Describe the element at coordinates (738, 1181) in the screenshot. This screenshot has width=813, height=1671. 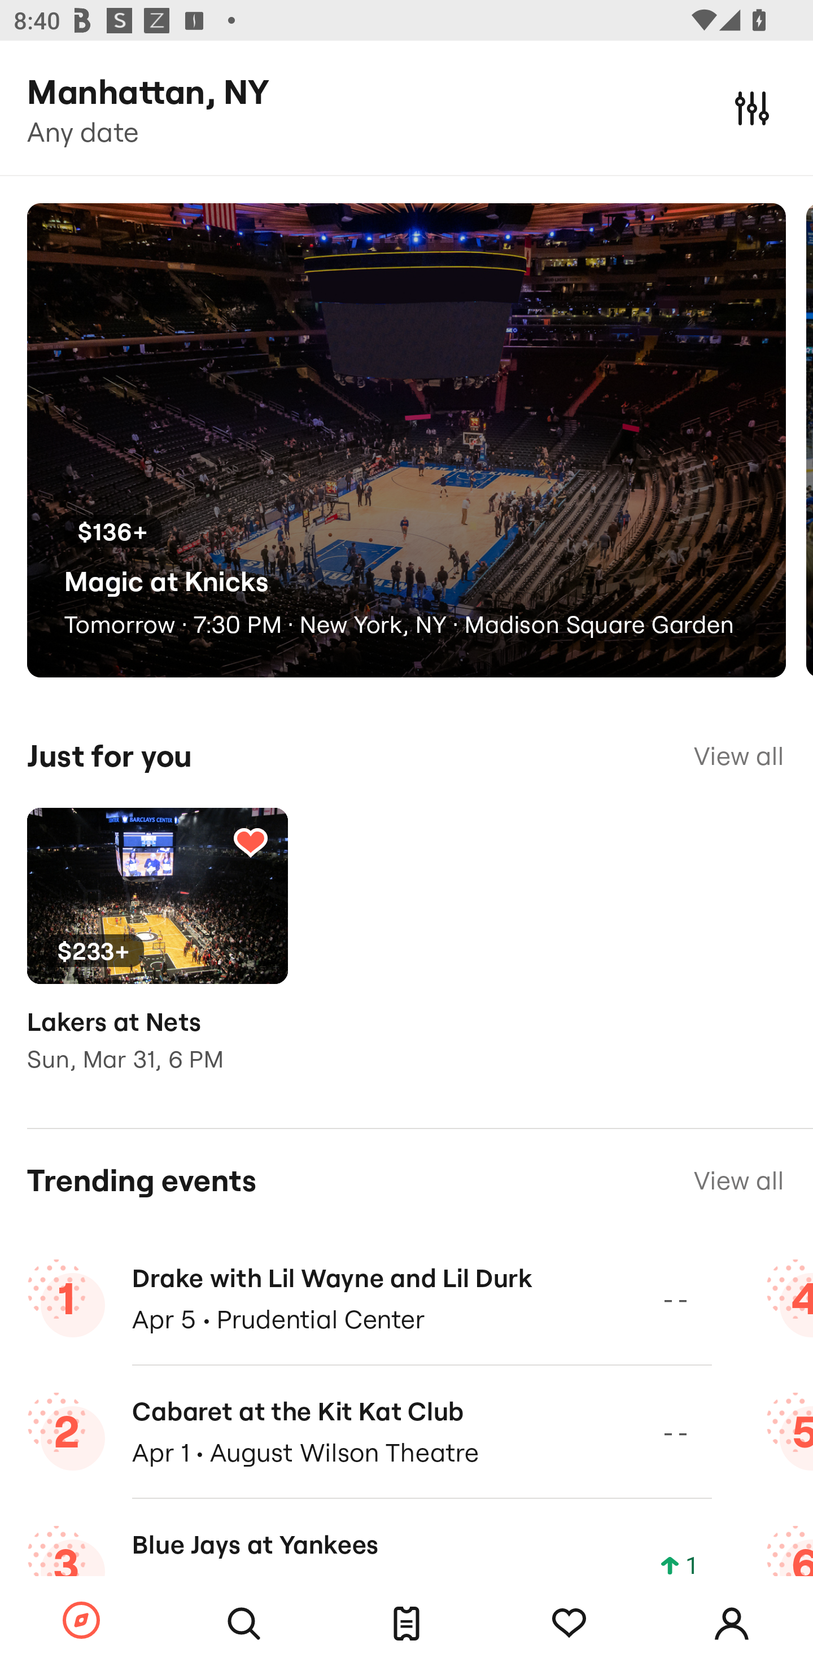
I see `View all` at that location.